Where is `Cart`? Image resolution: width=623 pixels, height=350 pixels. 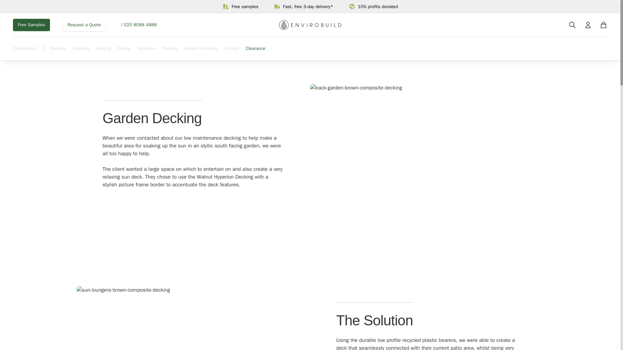
Cart is located at coordinates (604, 25).